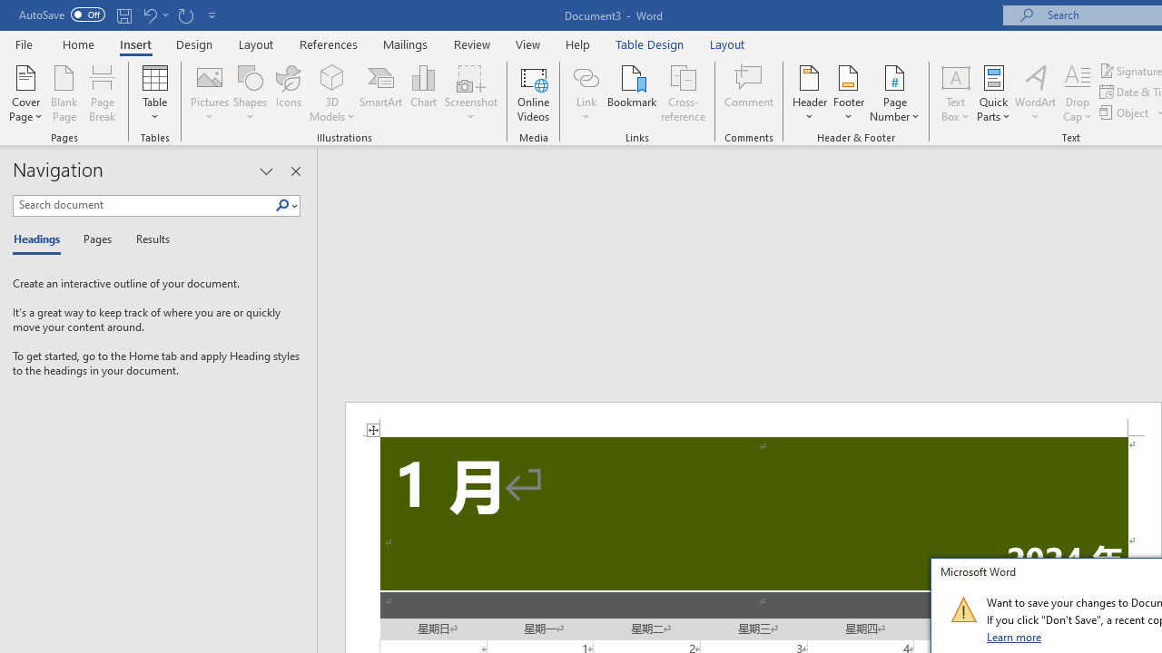  I want to click on Object..., so click(1126, 112).